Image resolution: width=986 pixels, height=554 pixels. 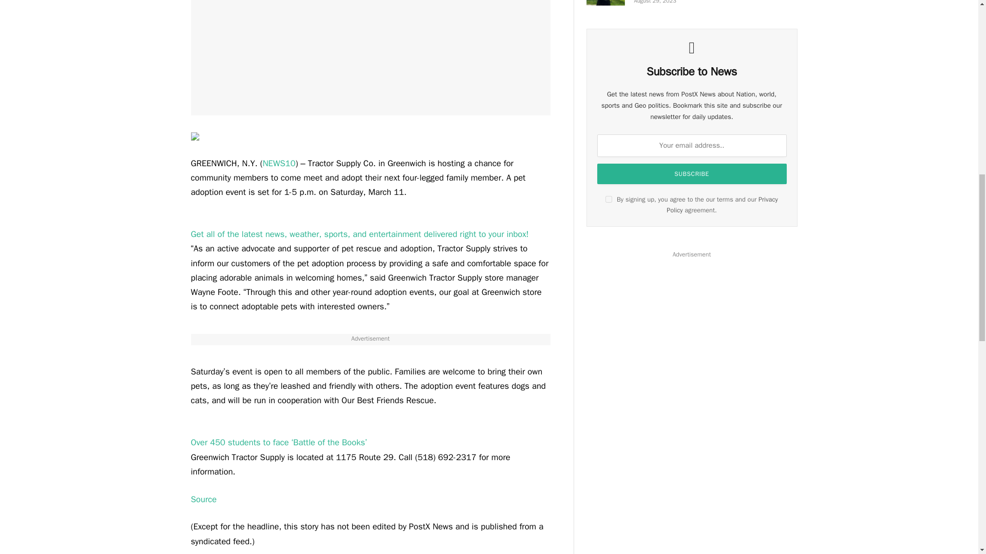 I want to click on on, so click(x=609, y=199).